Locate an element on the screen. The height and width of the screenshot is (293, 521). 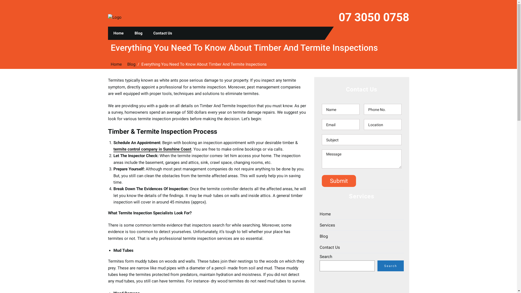
Submit is located at coordinates (339, 181).